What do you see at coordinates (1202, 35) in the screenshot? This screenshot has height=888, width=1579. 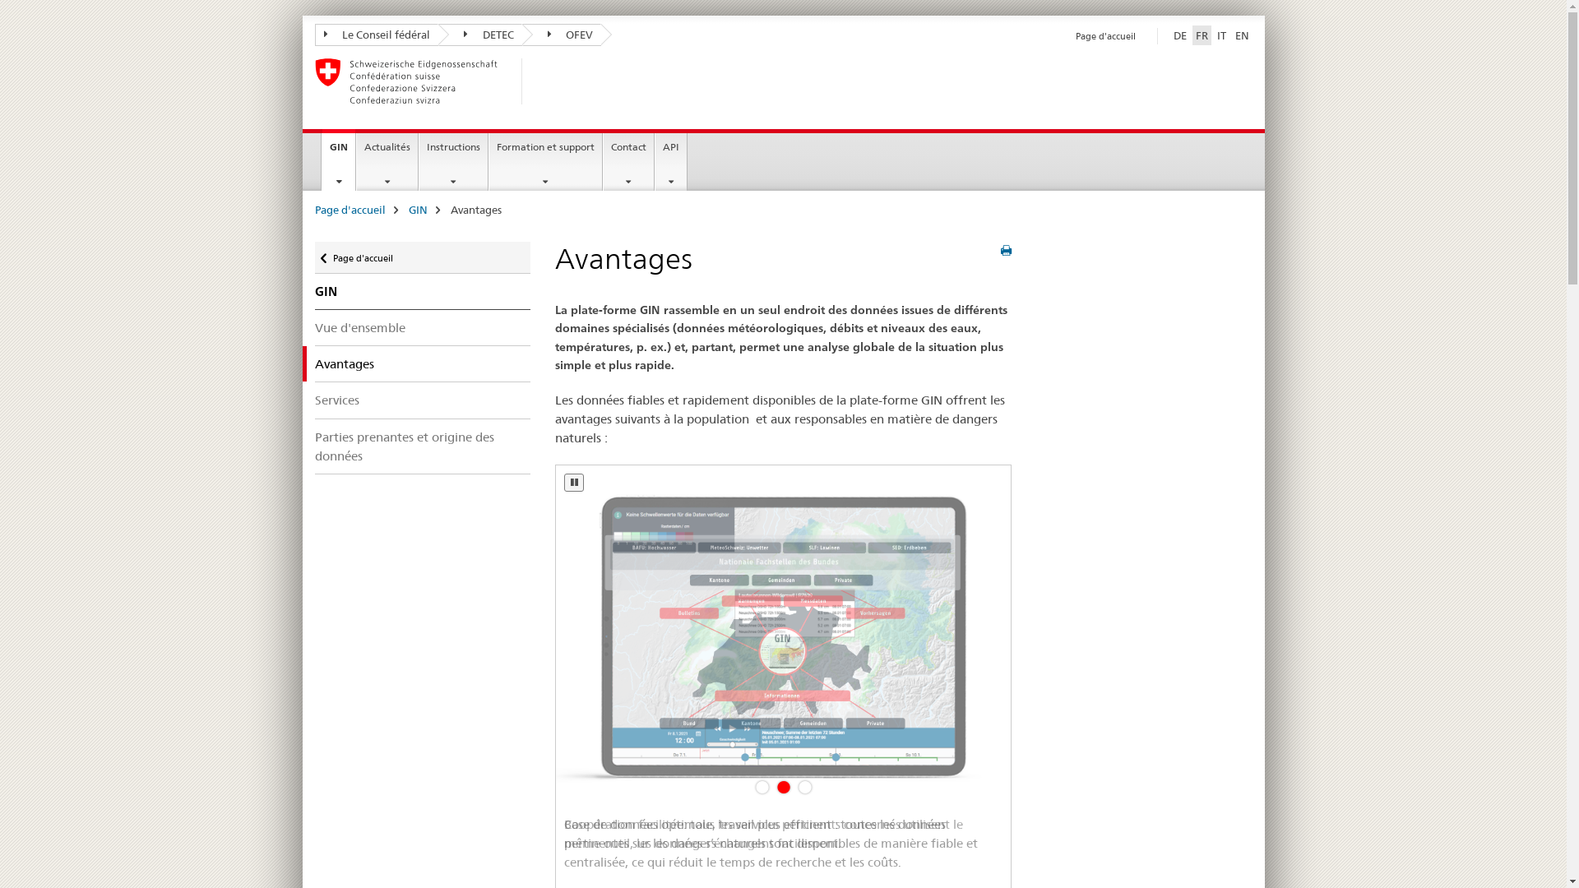 I see `FR` at bounding box center [1202, 35].